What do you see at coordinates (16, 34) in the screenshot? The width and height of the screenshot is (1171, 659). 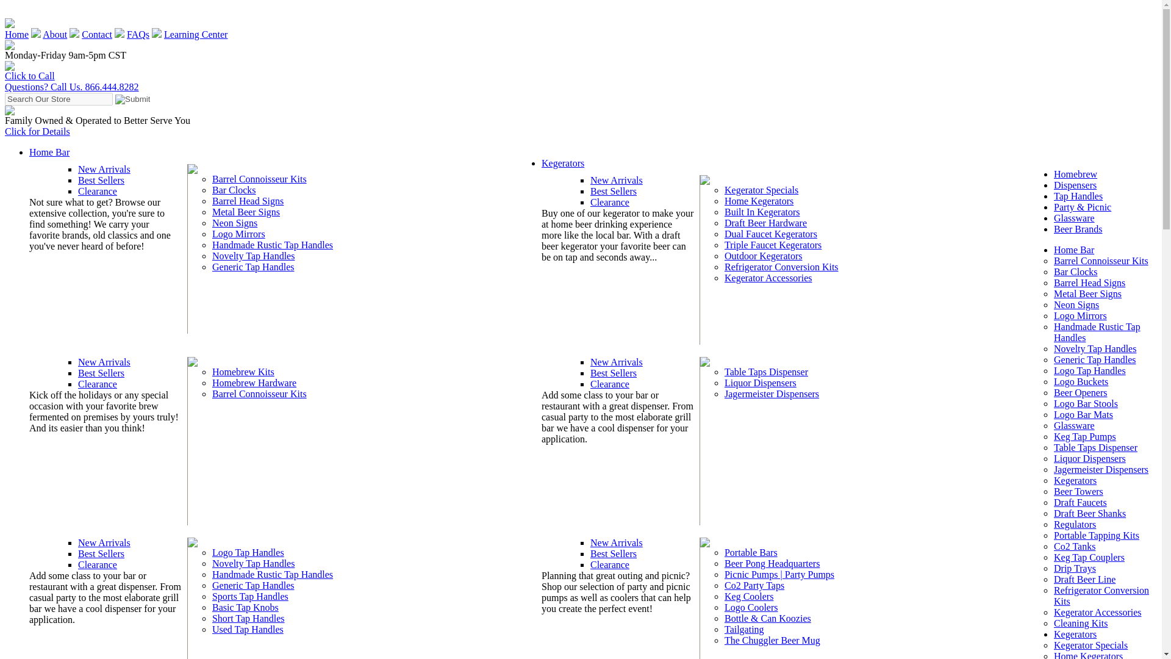 I see `Home` at bounding box center [16, 34].